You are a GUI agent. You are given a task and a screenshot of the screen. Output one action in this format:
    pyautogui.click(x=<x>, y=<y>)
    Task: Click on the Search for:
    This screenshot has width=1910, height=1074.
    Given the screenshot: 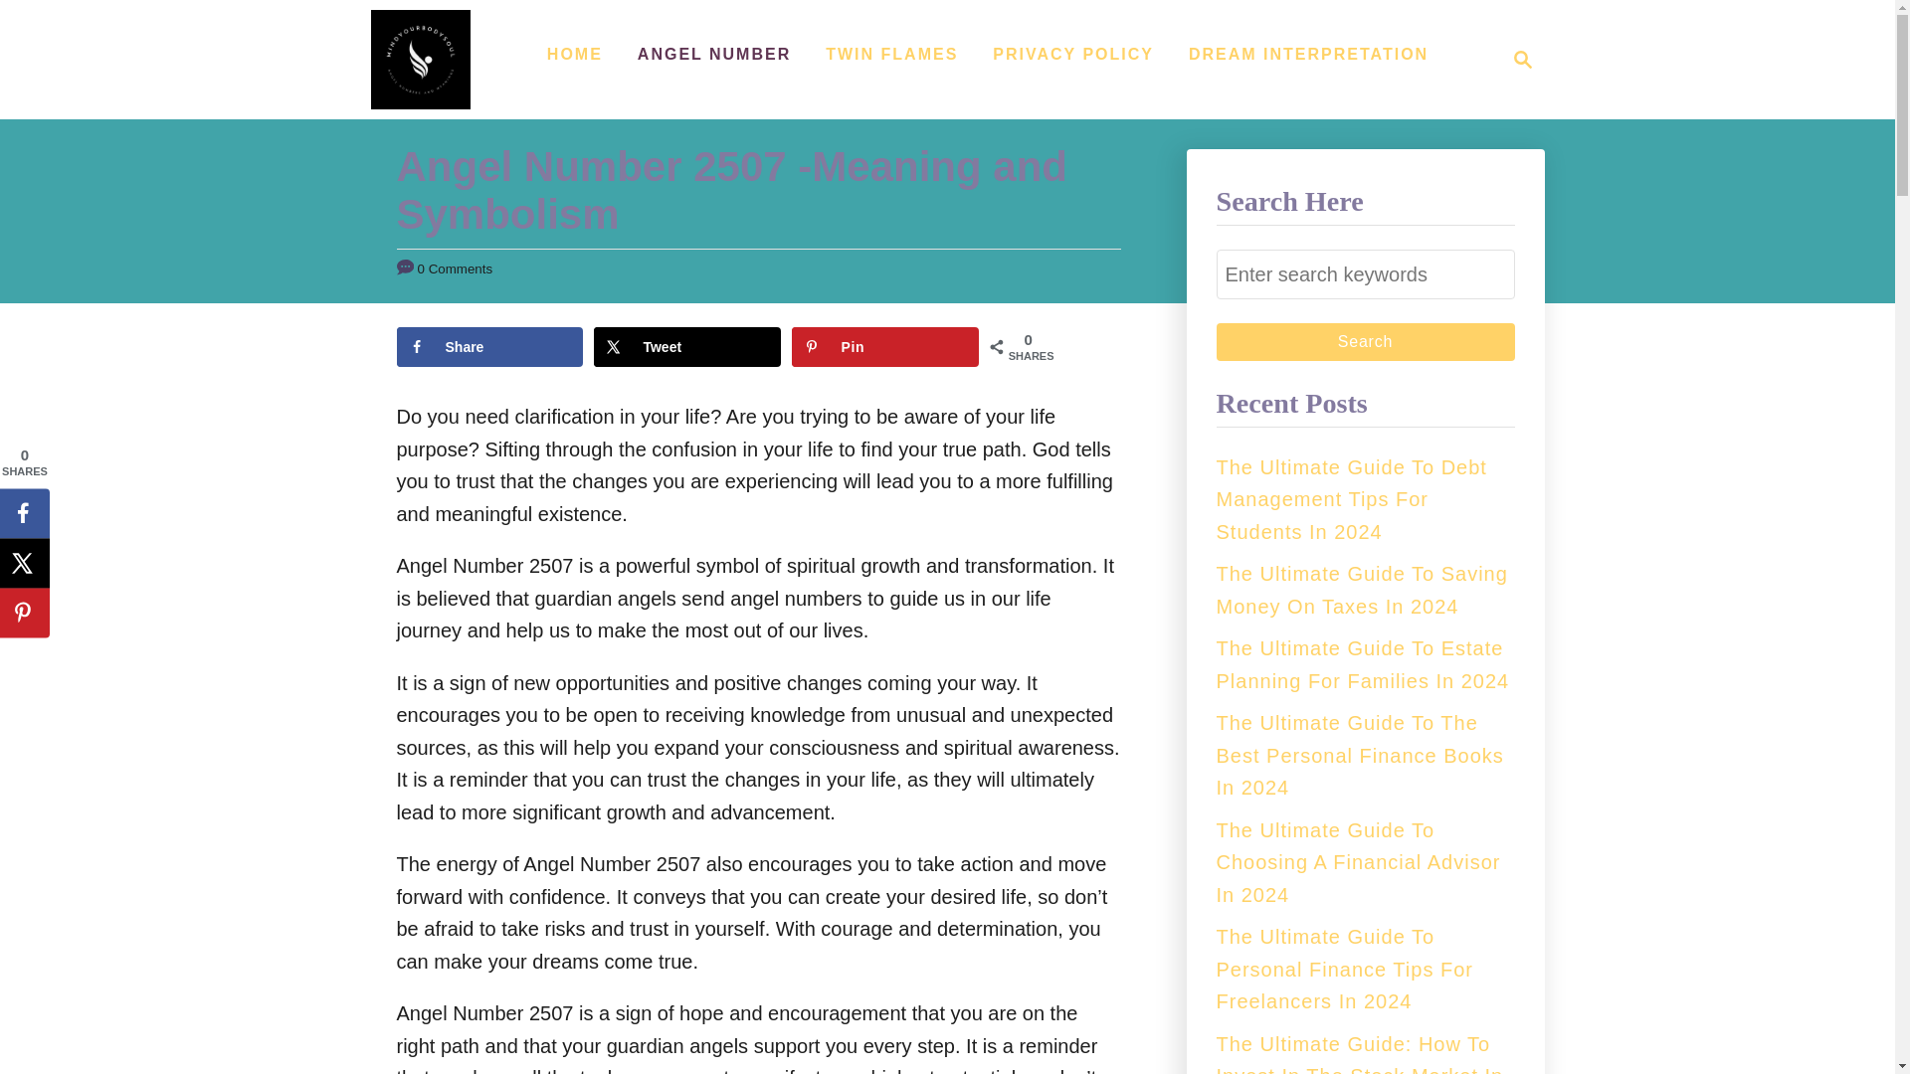 What is the action you would take?
    pyautogui.click(x=1365, y=274)
    